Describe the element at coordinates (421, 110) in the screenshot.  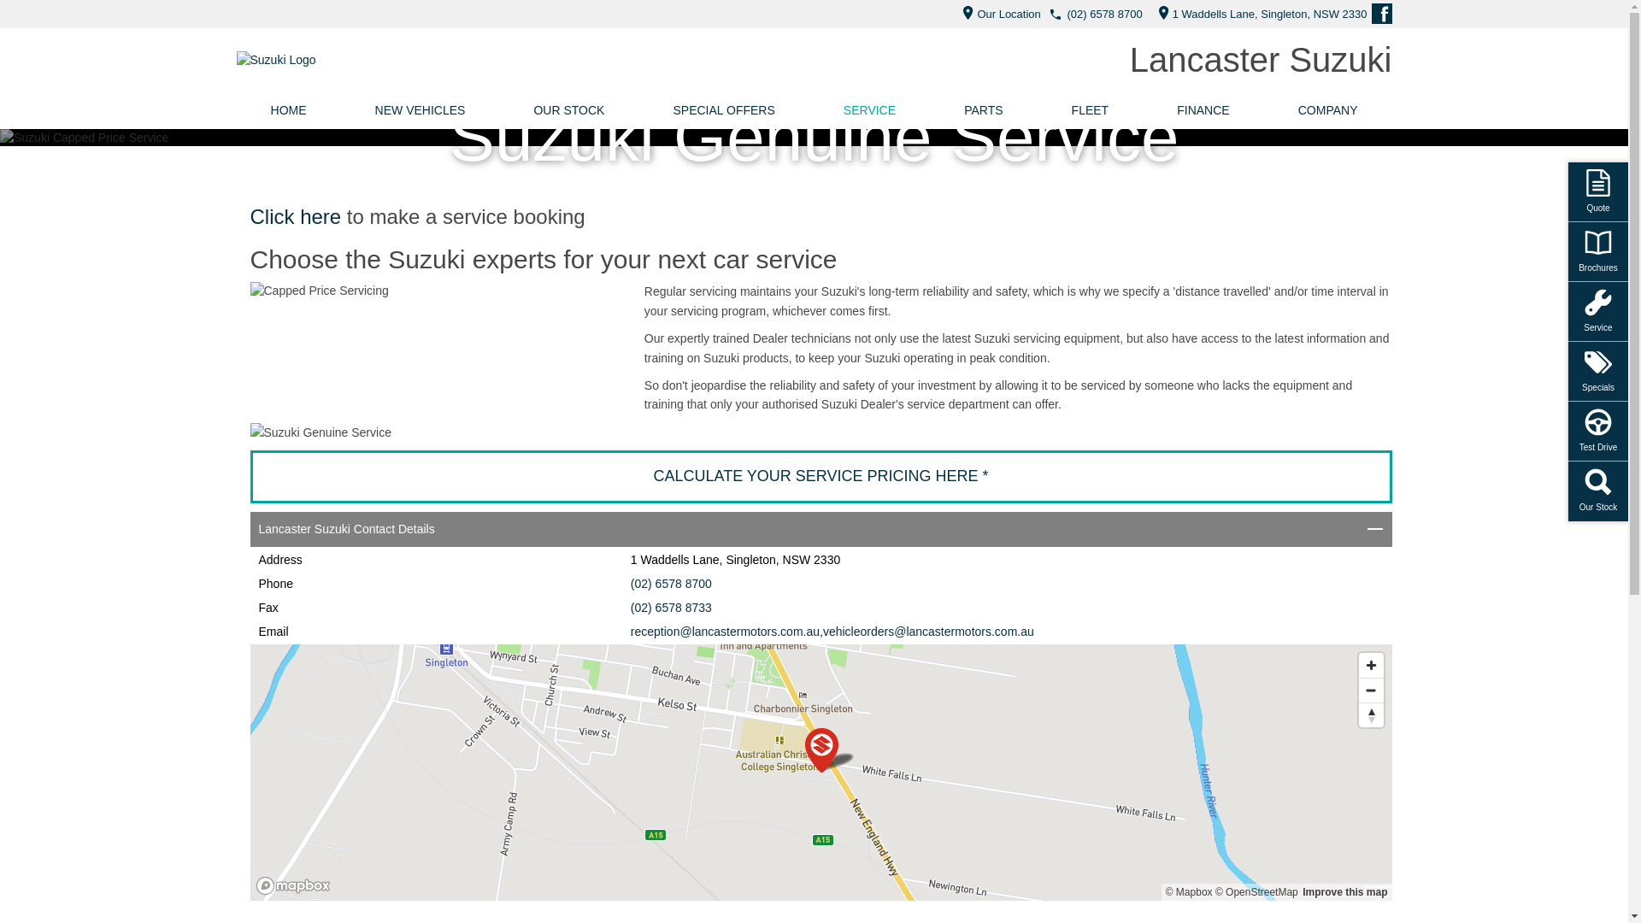
I see `NEW VEHICLES` at that location.